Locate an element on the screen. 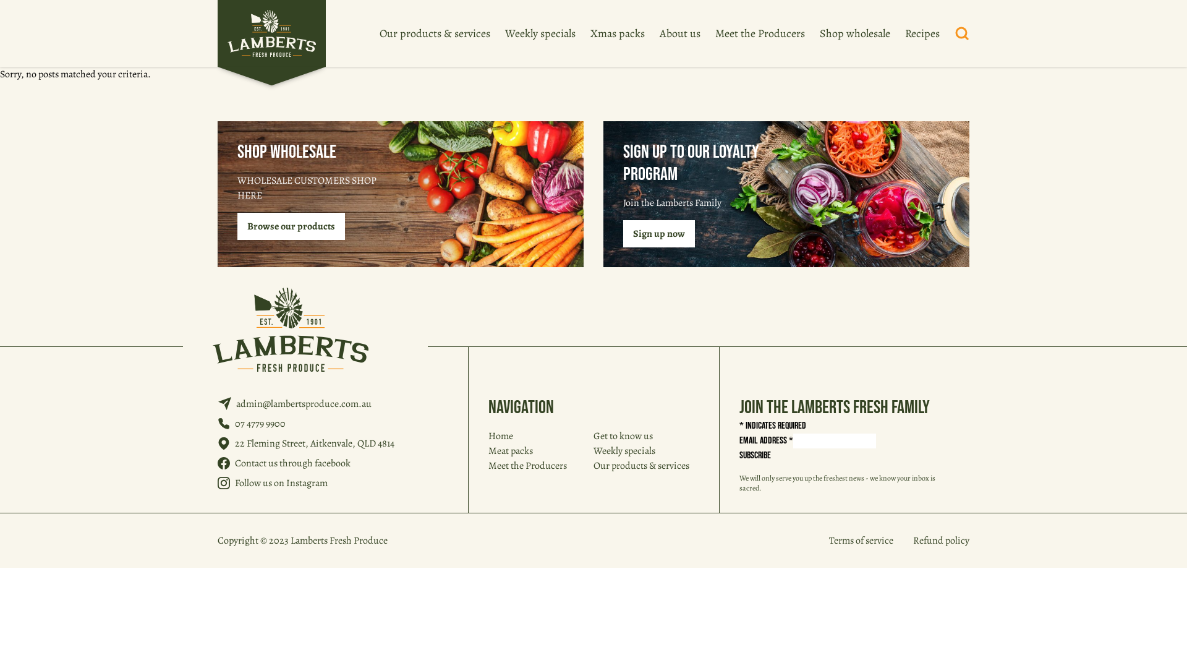  Terms of service is located at coordinates (861, 541).